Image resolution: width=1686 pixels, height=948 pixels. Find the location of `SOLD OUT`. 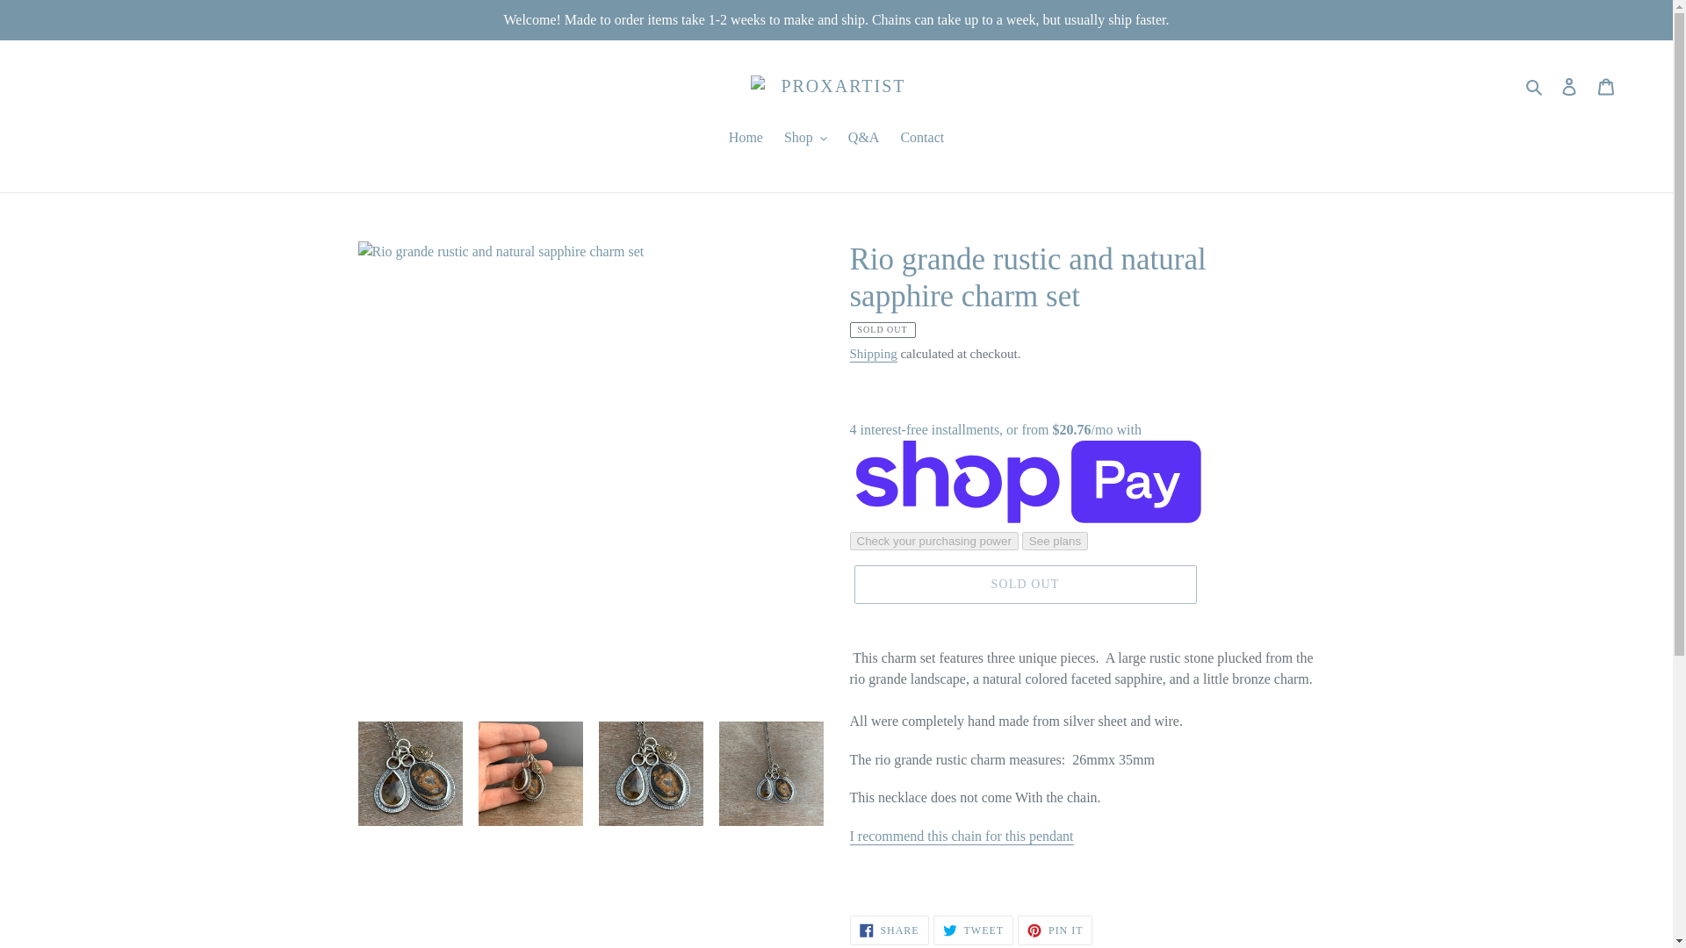

SOLD OUT is located at coordinates (1024, 584).